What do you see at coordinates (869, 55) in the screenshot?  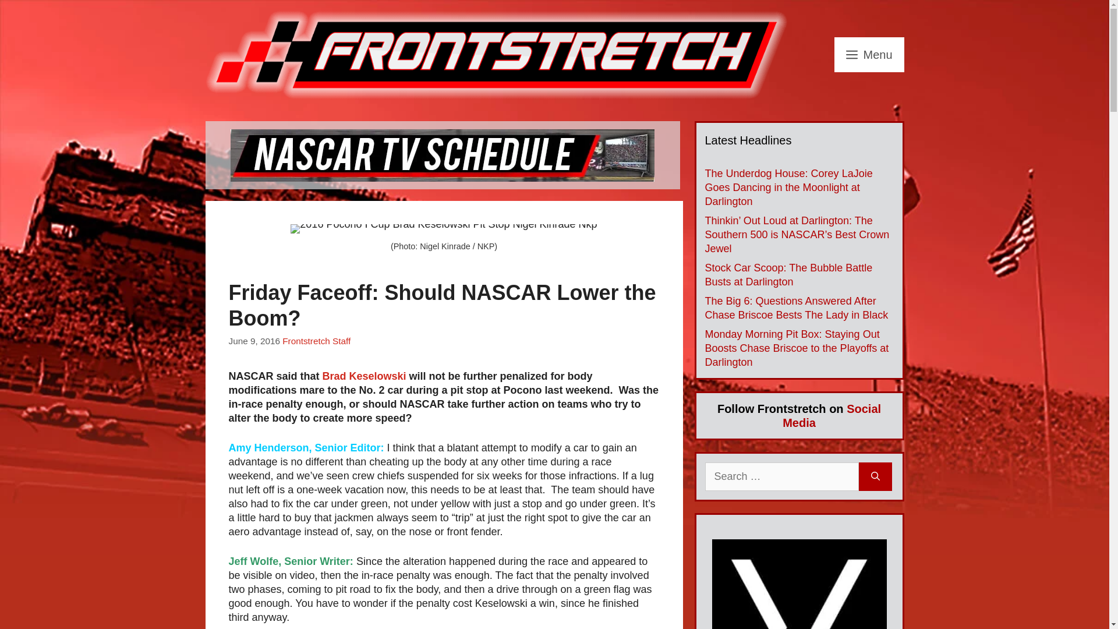 I see `Menu` at bounding box center [869, 55].